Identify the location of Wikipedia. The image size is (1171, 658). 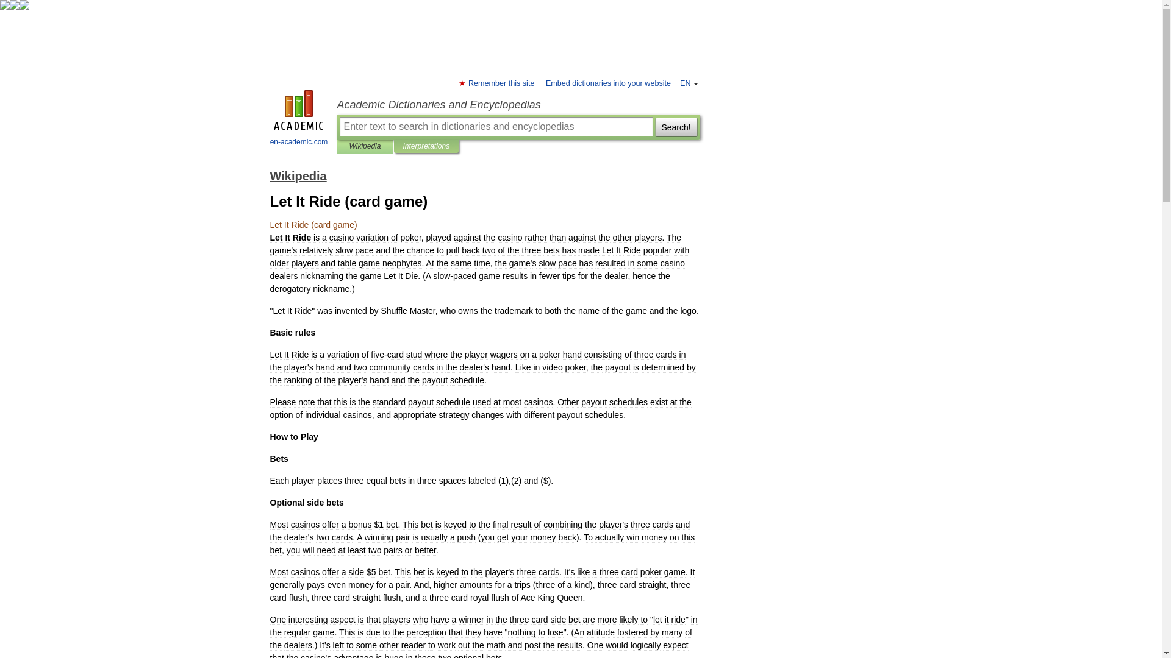
(365, 146).